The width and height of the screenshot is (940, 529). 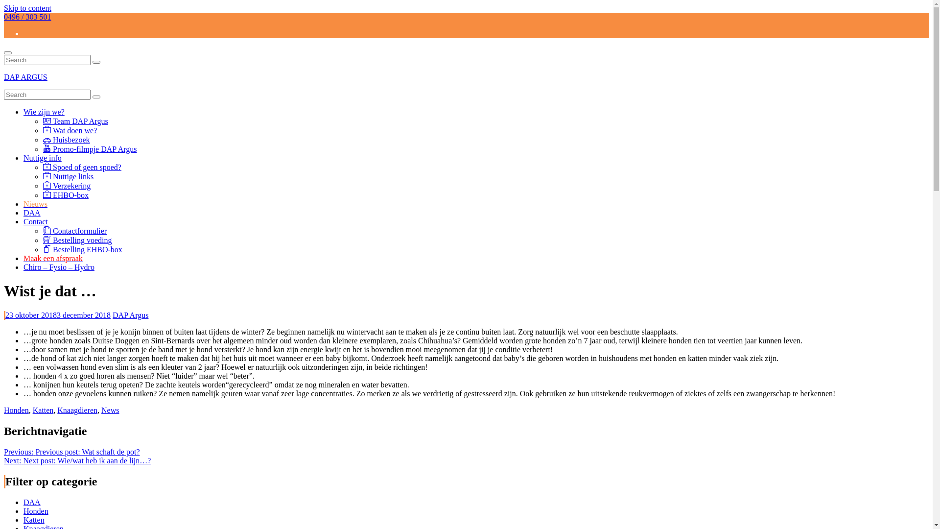 What do you see at coordinates (17, 410) in the screenshot?
I see `Honden` at bounding box center [17, 410].